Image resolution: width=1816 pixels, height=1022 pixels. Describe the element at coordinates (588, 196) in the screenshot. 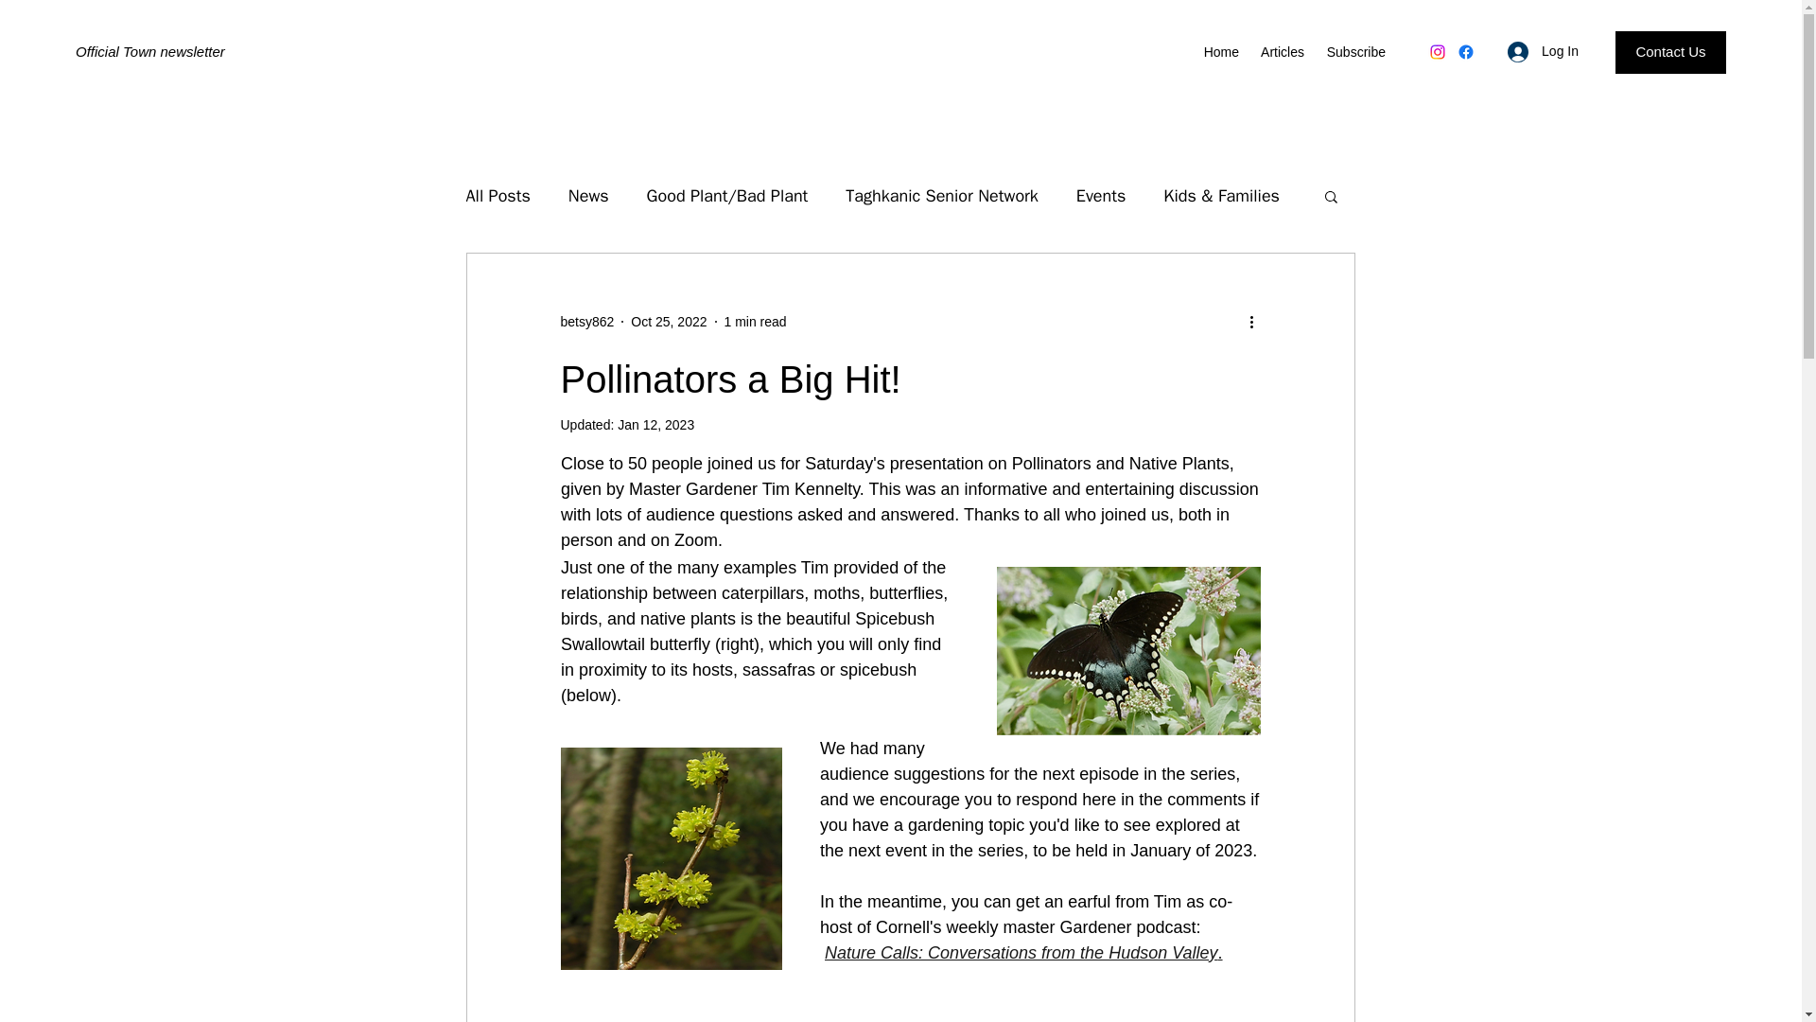

I see `News` at that location.